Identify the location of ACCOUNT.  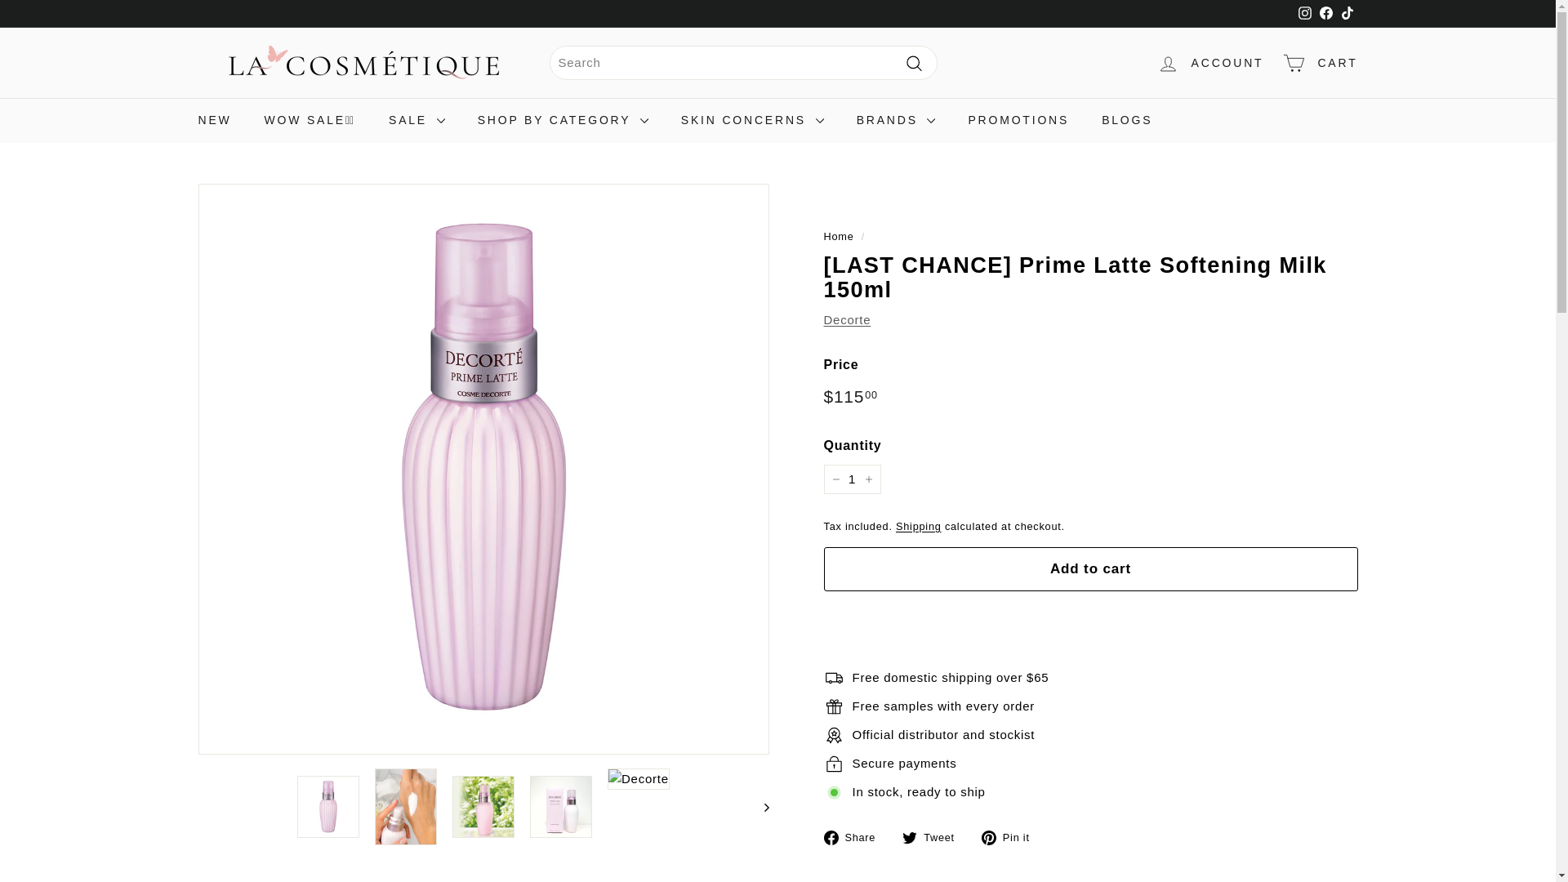
(1210, 62).